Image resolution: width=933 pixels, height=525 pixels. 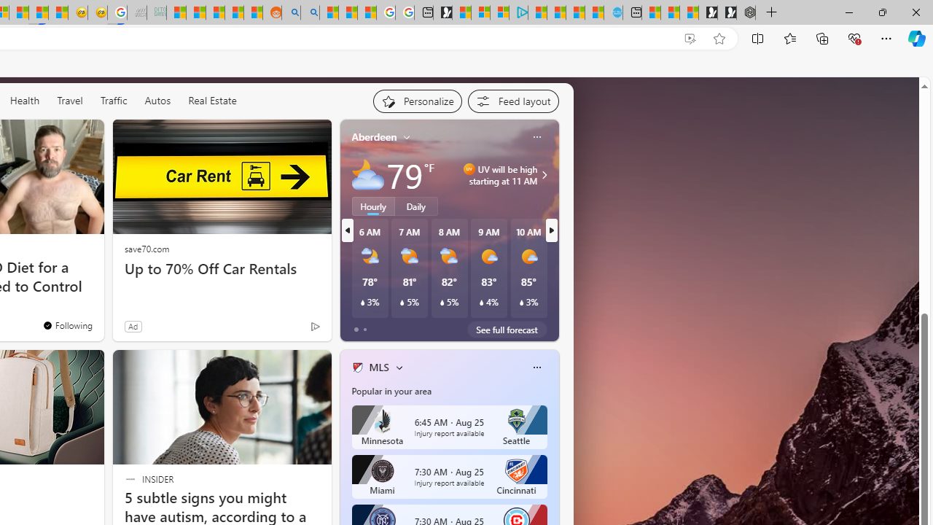 I want to click on Class: weather-current-precipitation-glyph, so click(x=521, y=303).